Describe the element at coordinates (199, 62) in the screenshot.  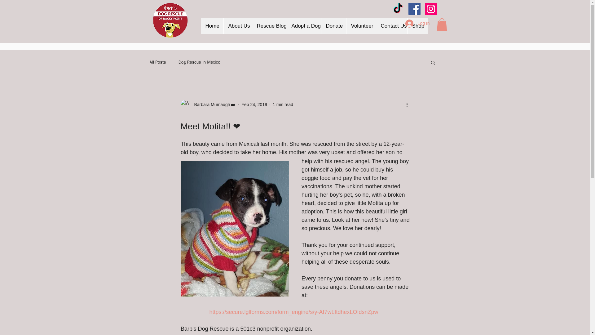
I see `Dog Rescue in Mexico` at that location.